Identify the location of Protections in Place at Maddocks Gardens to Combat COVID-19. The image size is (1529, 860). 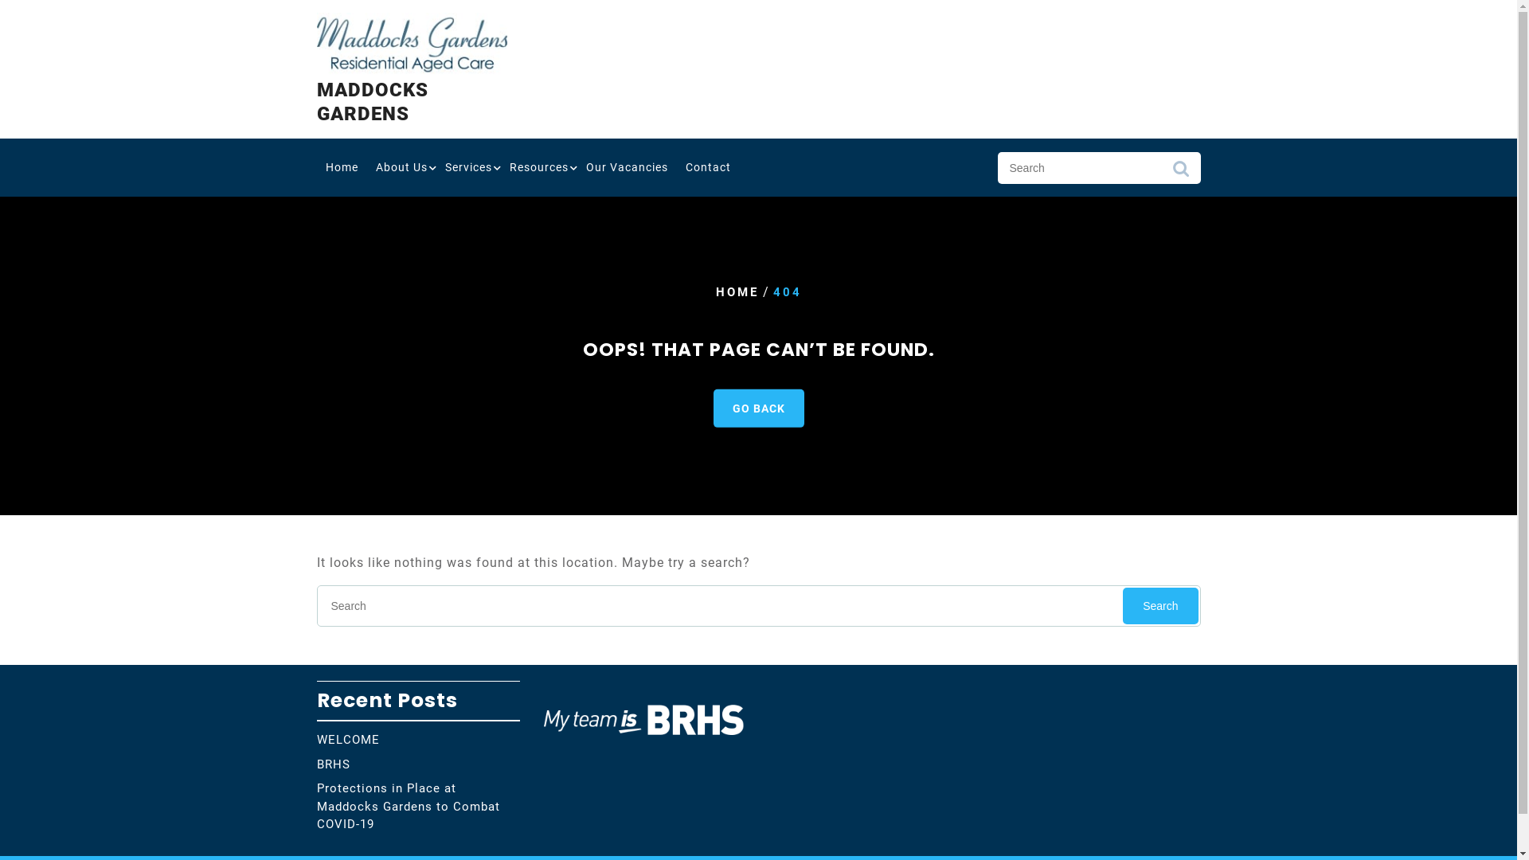
(409, 806).